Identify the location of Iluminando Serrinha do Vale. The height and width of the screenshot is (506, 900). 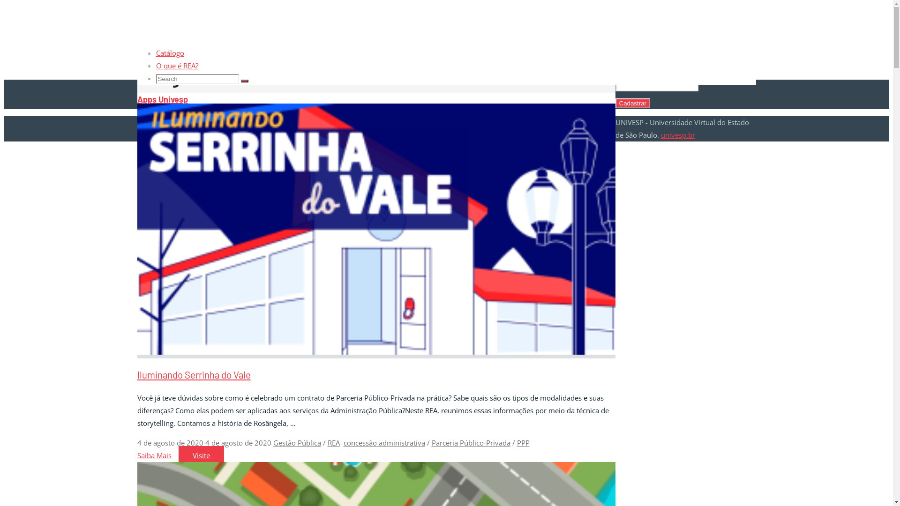
(194, 375).